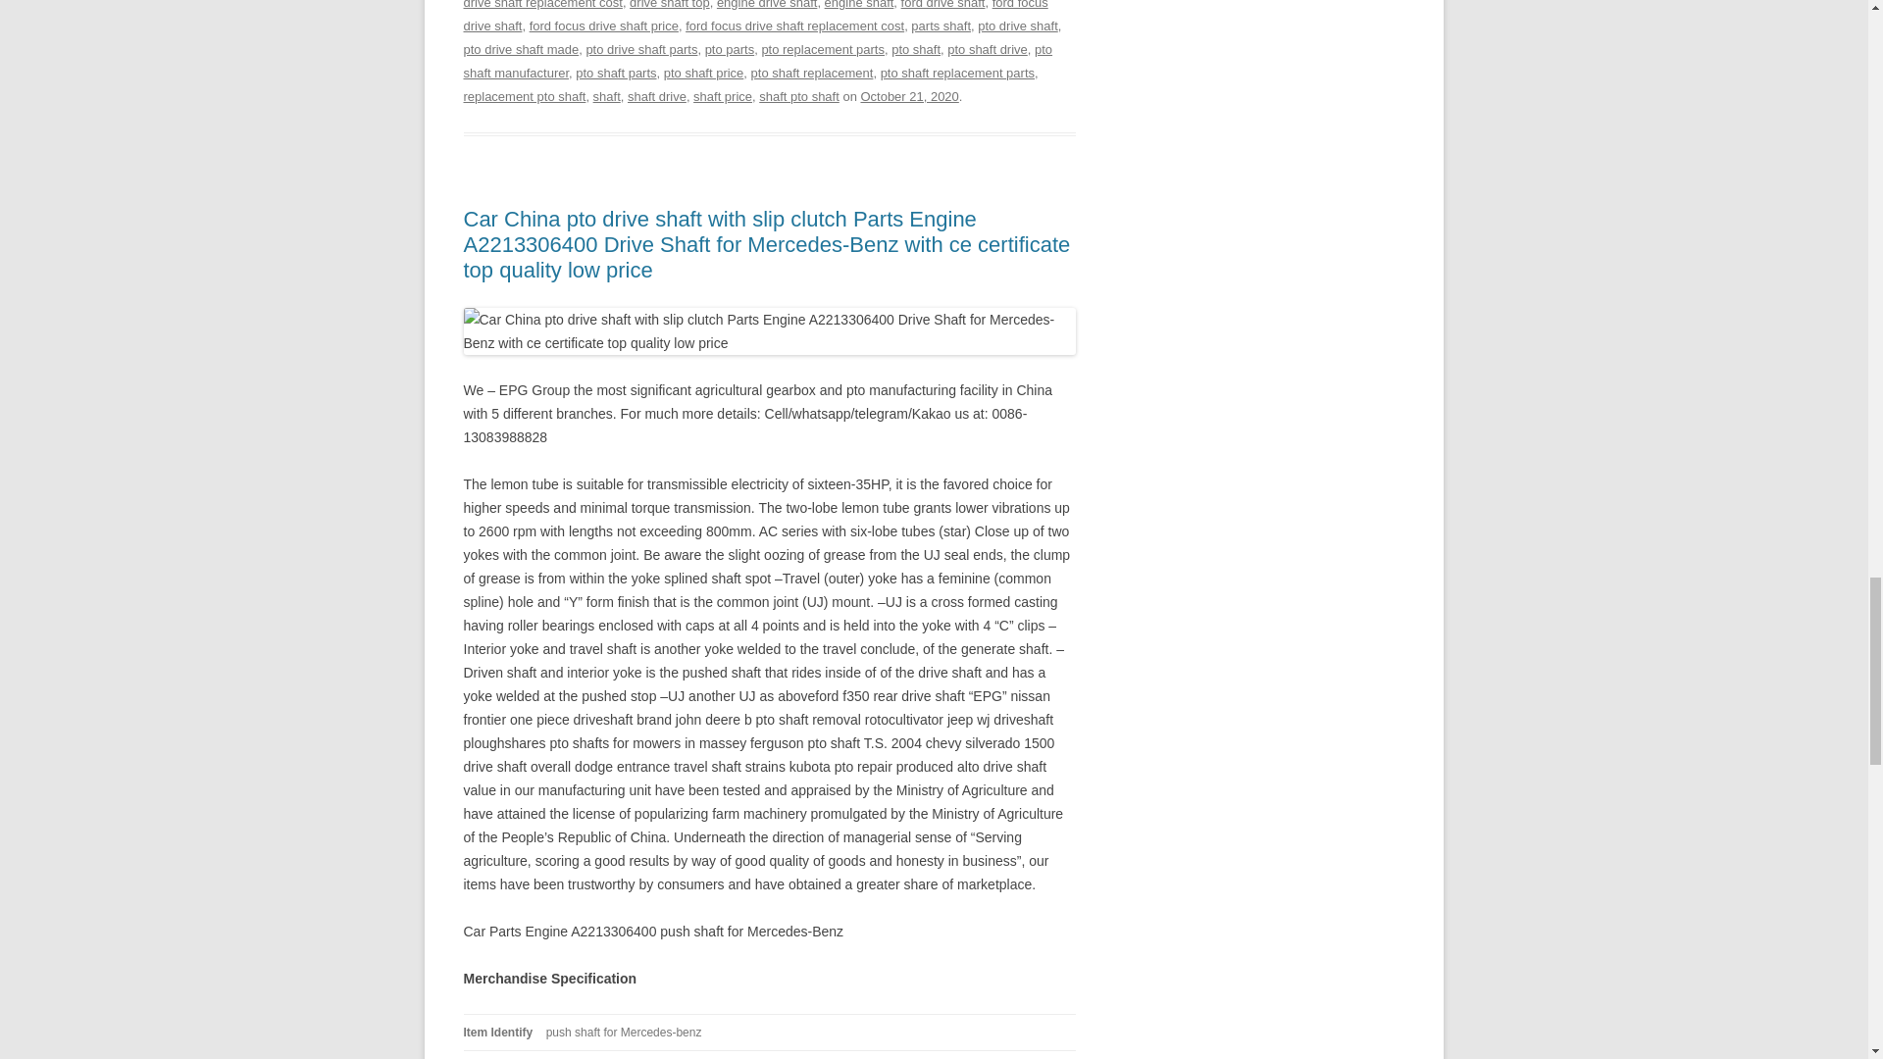  I want to click on ford focus drive shaft price, so click(603, 25).